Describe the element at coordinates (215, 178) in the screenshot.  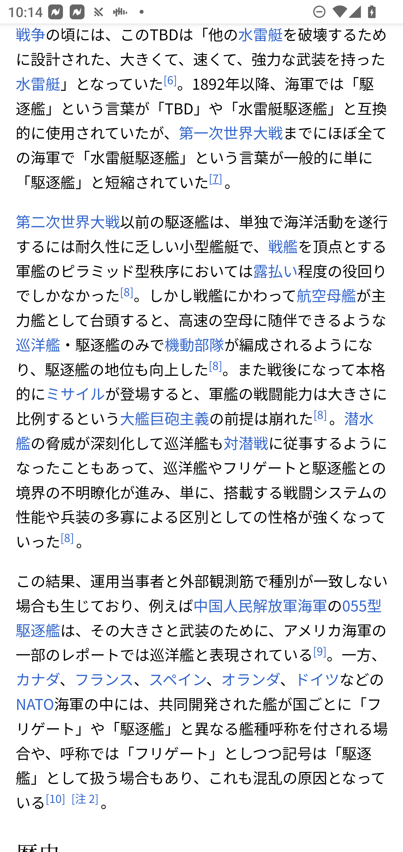
I see `[] [ 7 ]` at that location.